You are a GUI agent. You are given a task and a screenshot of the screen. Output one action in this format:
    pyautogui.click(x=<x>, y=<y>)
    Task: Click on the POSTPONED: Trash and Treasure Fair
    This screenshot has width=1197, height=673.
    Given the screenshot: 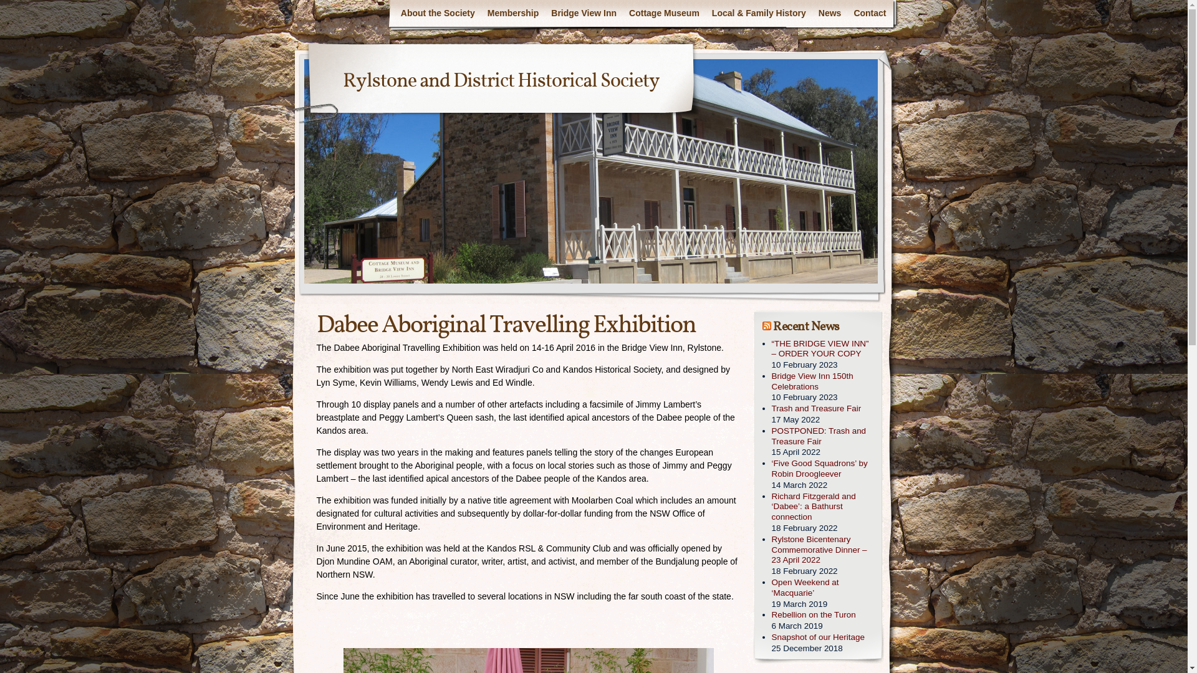 What is the action you would take?
    pyautogui.click(x=823, y=437)
    